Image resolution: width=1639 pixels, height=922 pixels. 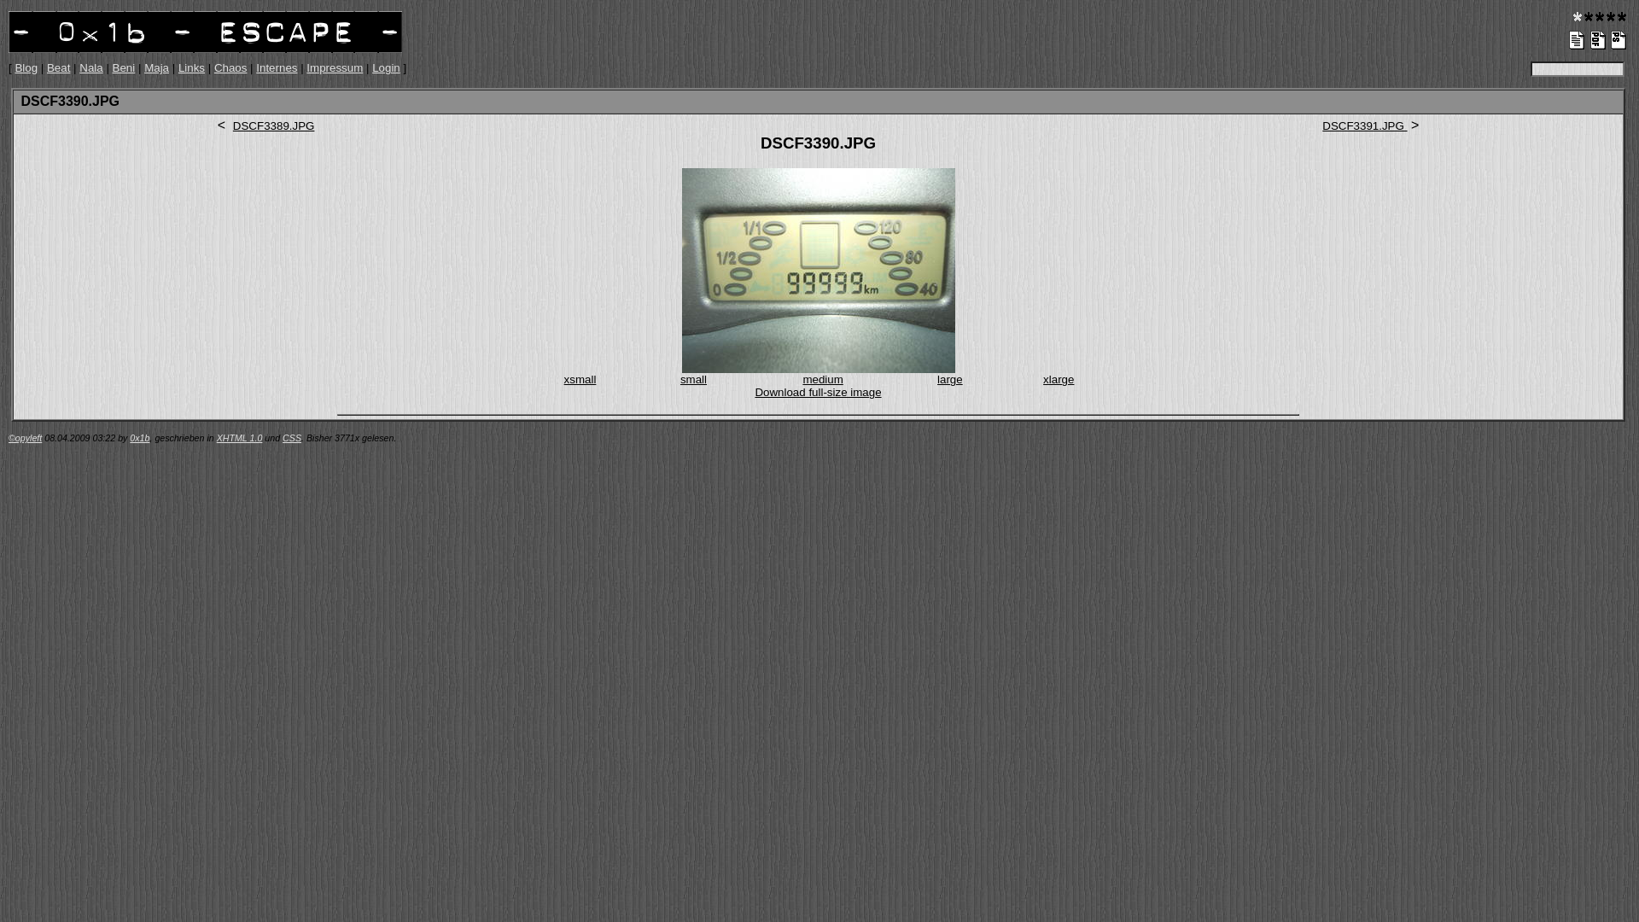 I want to click on Impressum, so click(x=335, y=68).